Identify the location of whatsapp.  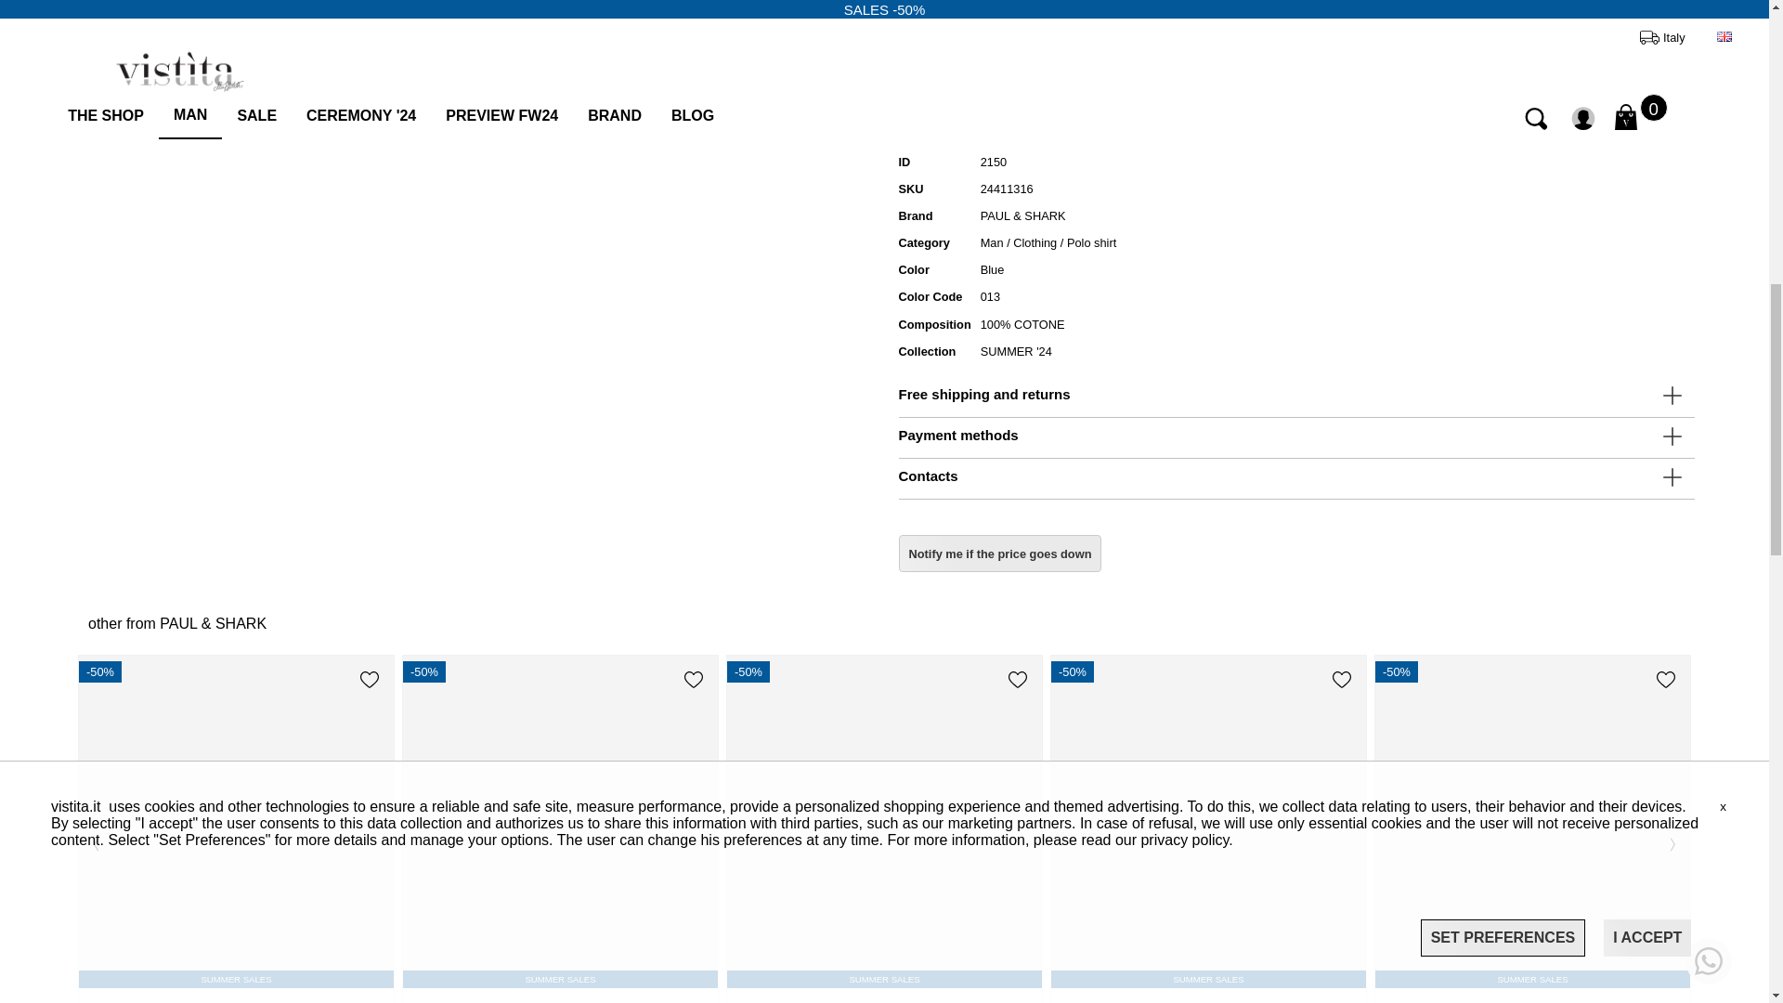
(997, 54).